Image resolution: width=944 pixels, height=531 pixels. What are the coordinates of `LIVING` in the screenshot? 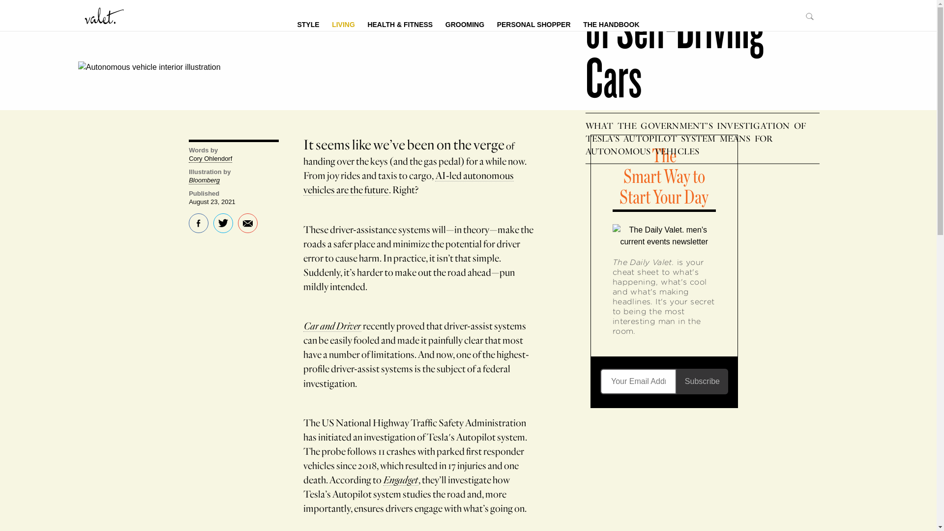 It's located at (343, 23).